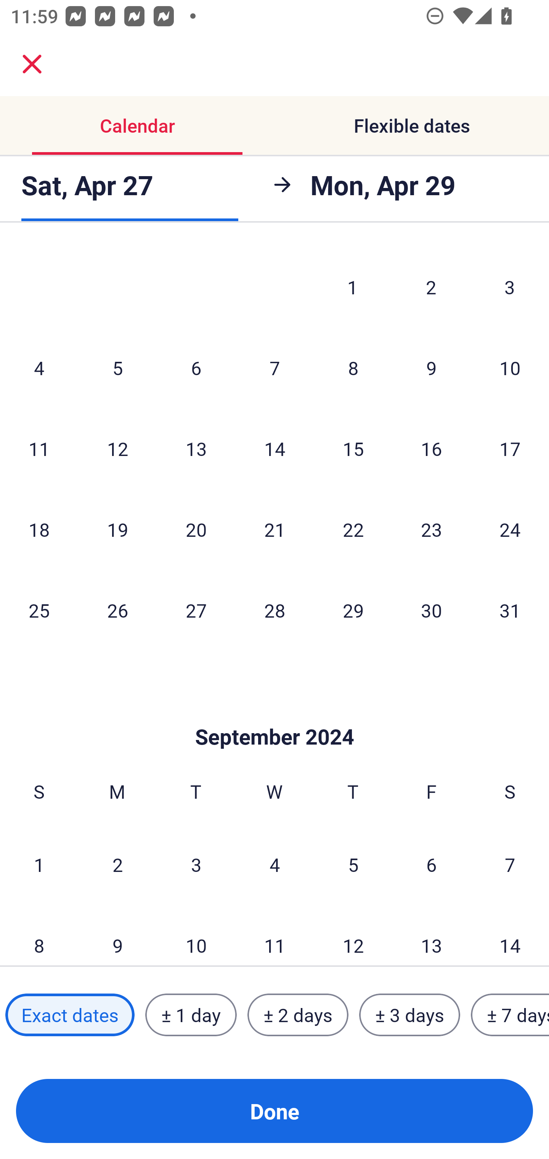 This screenshot has height=1159, width=549. I want to click on 2 Monday, September 2, 2024, so click(117, 865).